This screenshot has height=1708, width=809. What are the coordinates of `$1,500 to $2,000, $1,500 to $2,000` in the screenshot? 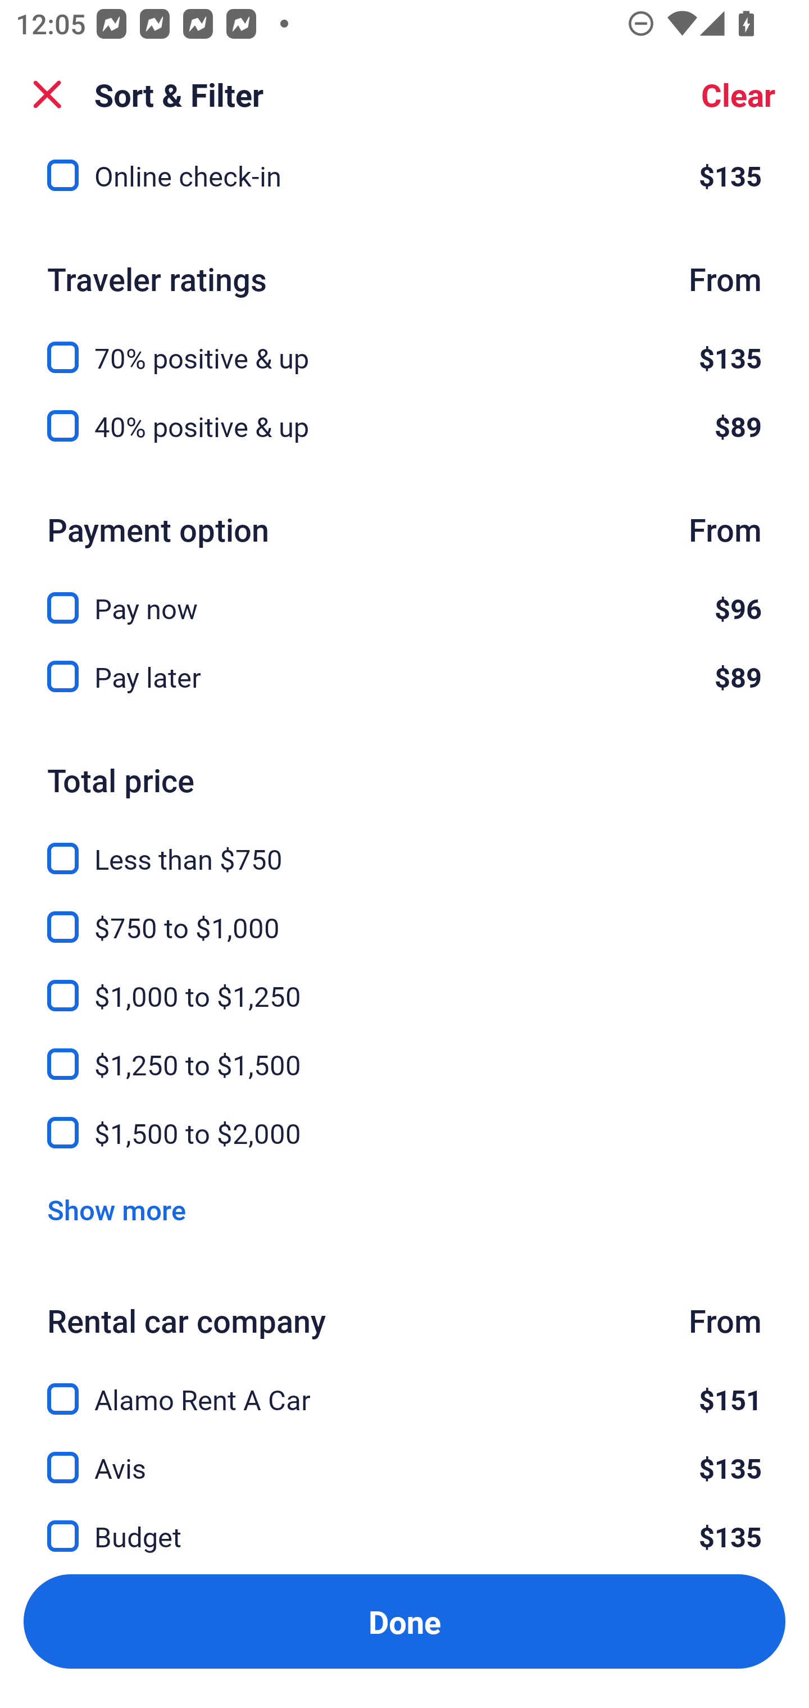 It's located at (404, 1133).